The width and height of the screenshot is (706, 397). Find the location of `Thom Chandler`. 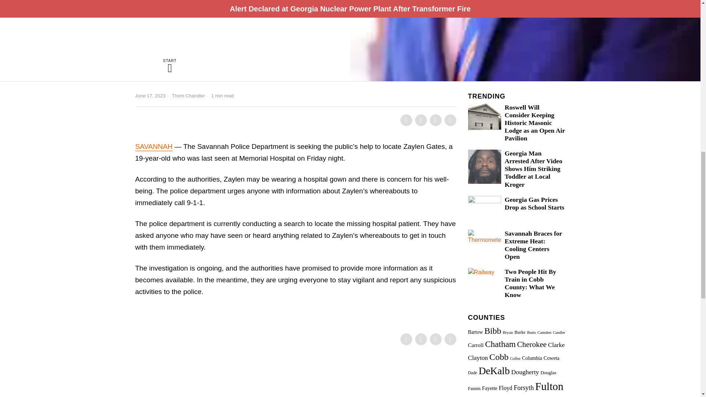

Thom Chandler is located at coordinates (189, 96).